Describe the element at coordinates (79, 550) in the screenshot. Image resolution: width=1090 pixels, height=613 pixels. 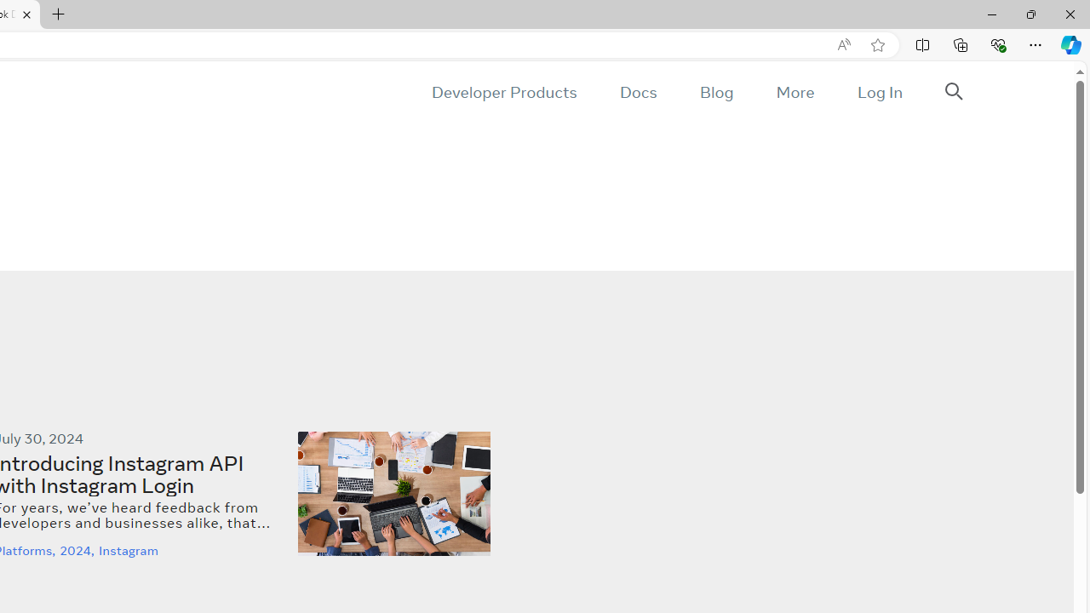
I see `2024,` at that location.